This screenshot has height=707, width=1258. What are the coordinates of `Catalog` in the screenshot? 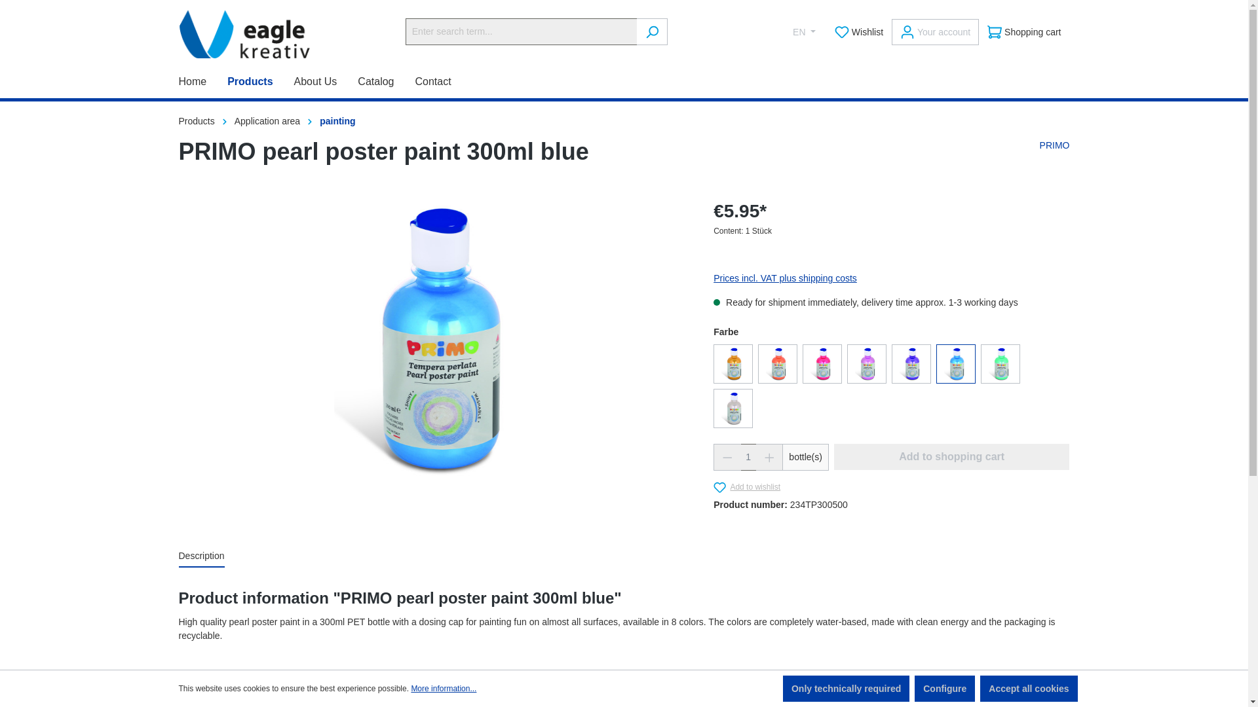 It's located at (386, 83).